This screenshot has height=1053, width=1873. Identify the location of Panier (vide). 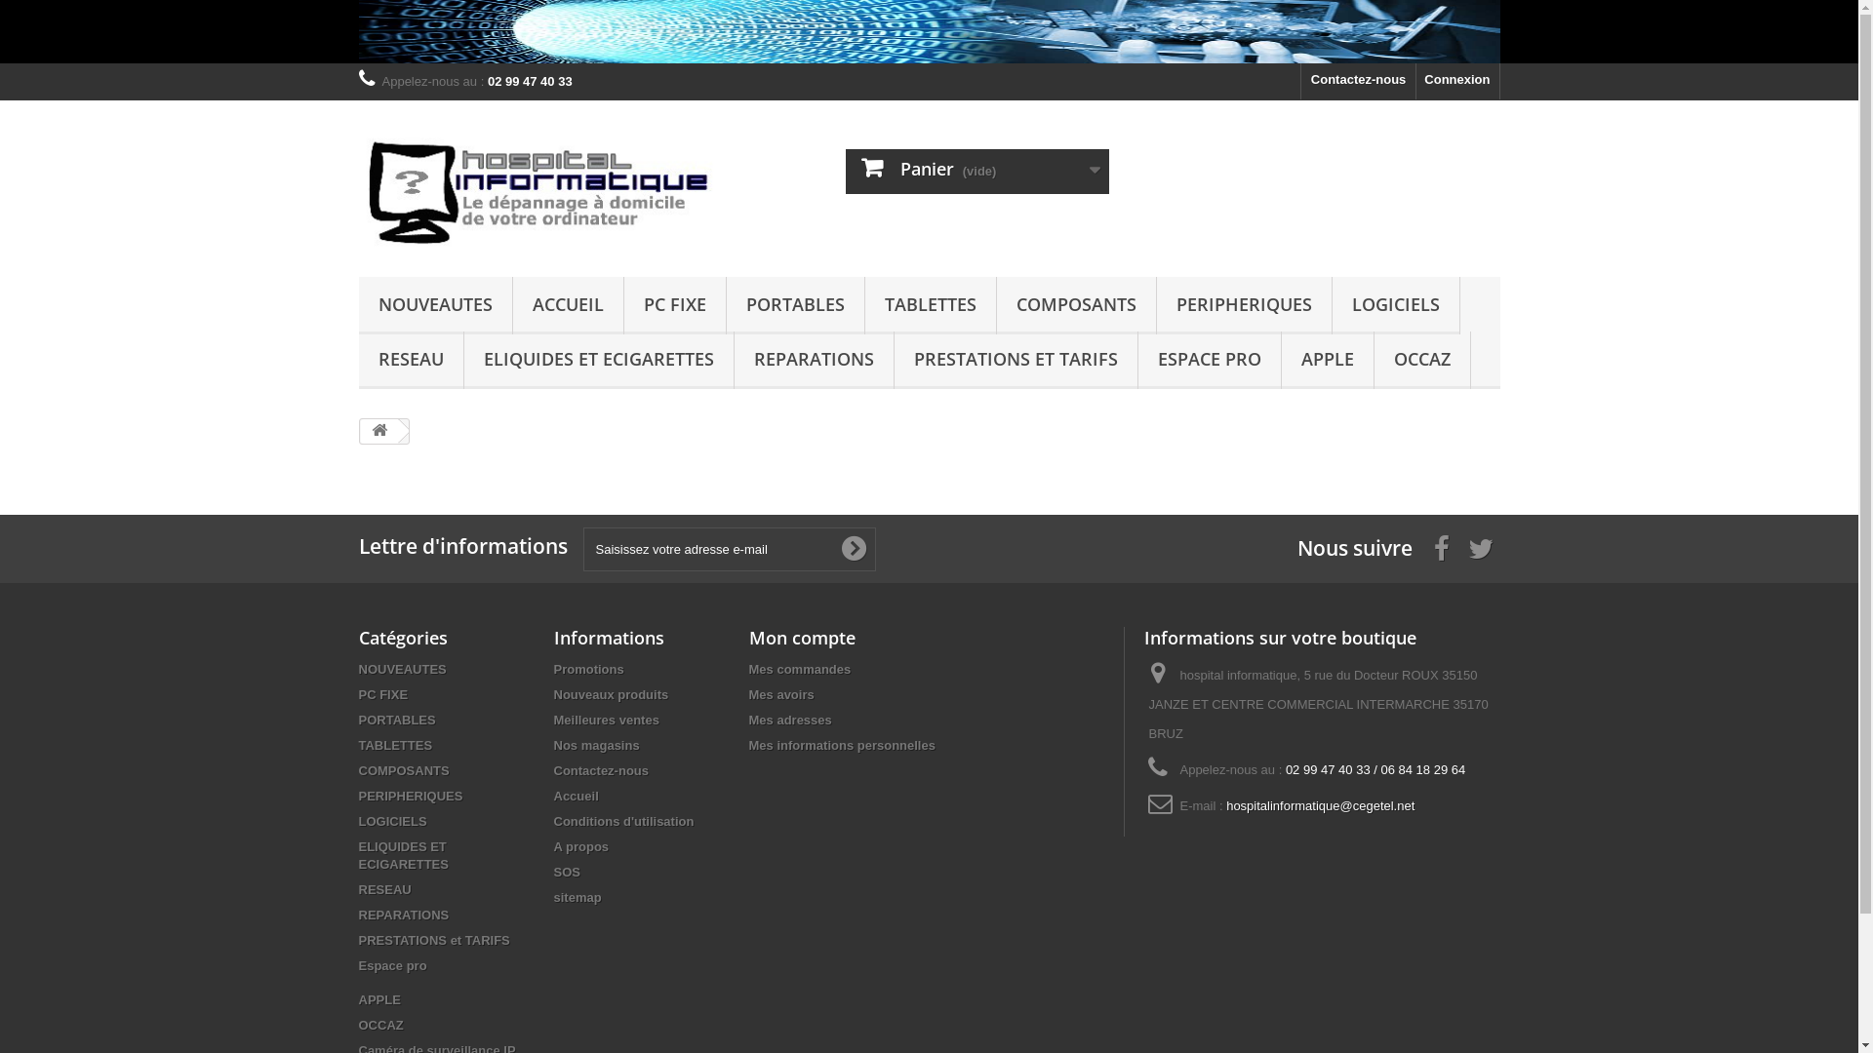
(977, 172).